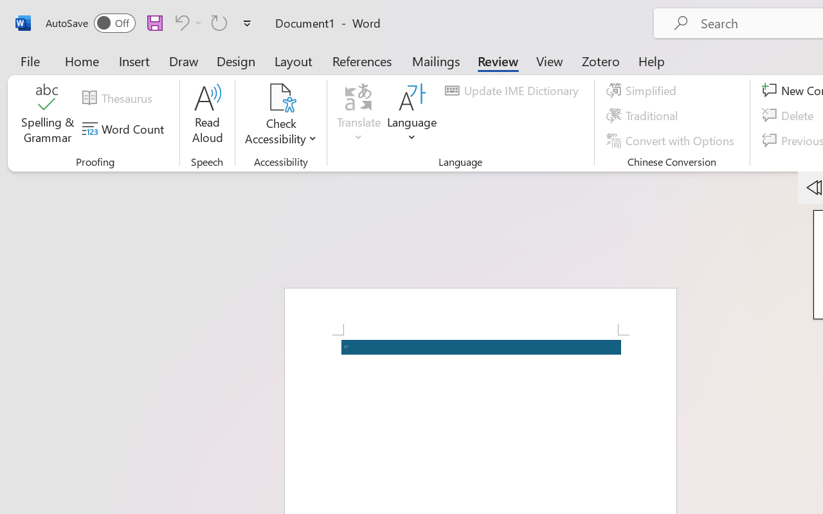  I want to click on Spelling & Grammar, so click(48, 116).